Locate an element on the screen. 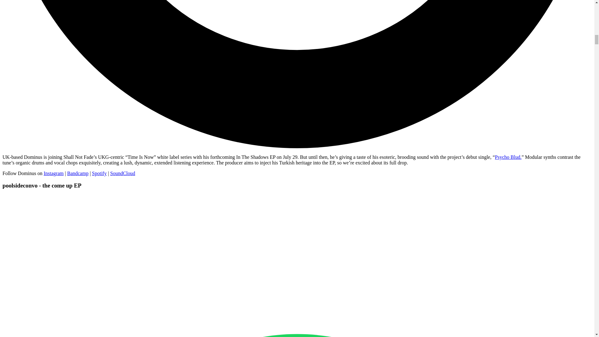  Bandcamp is located at coordinates (77, 173).